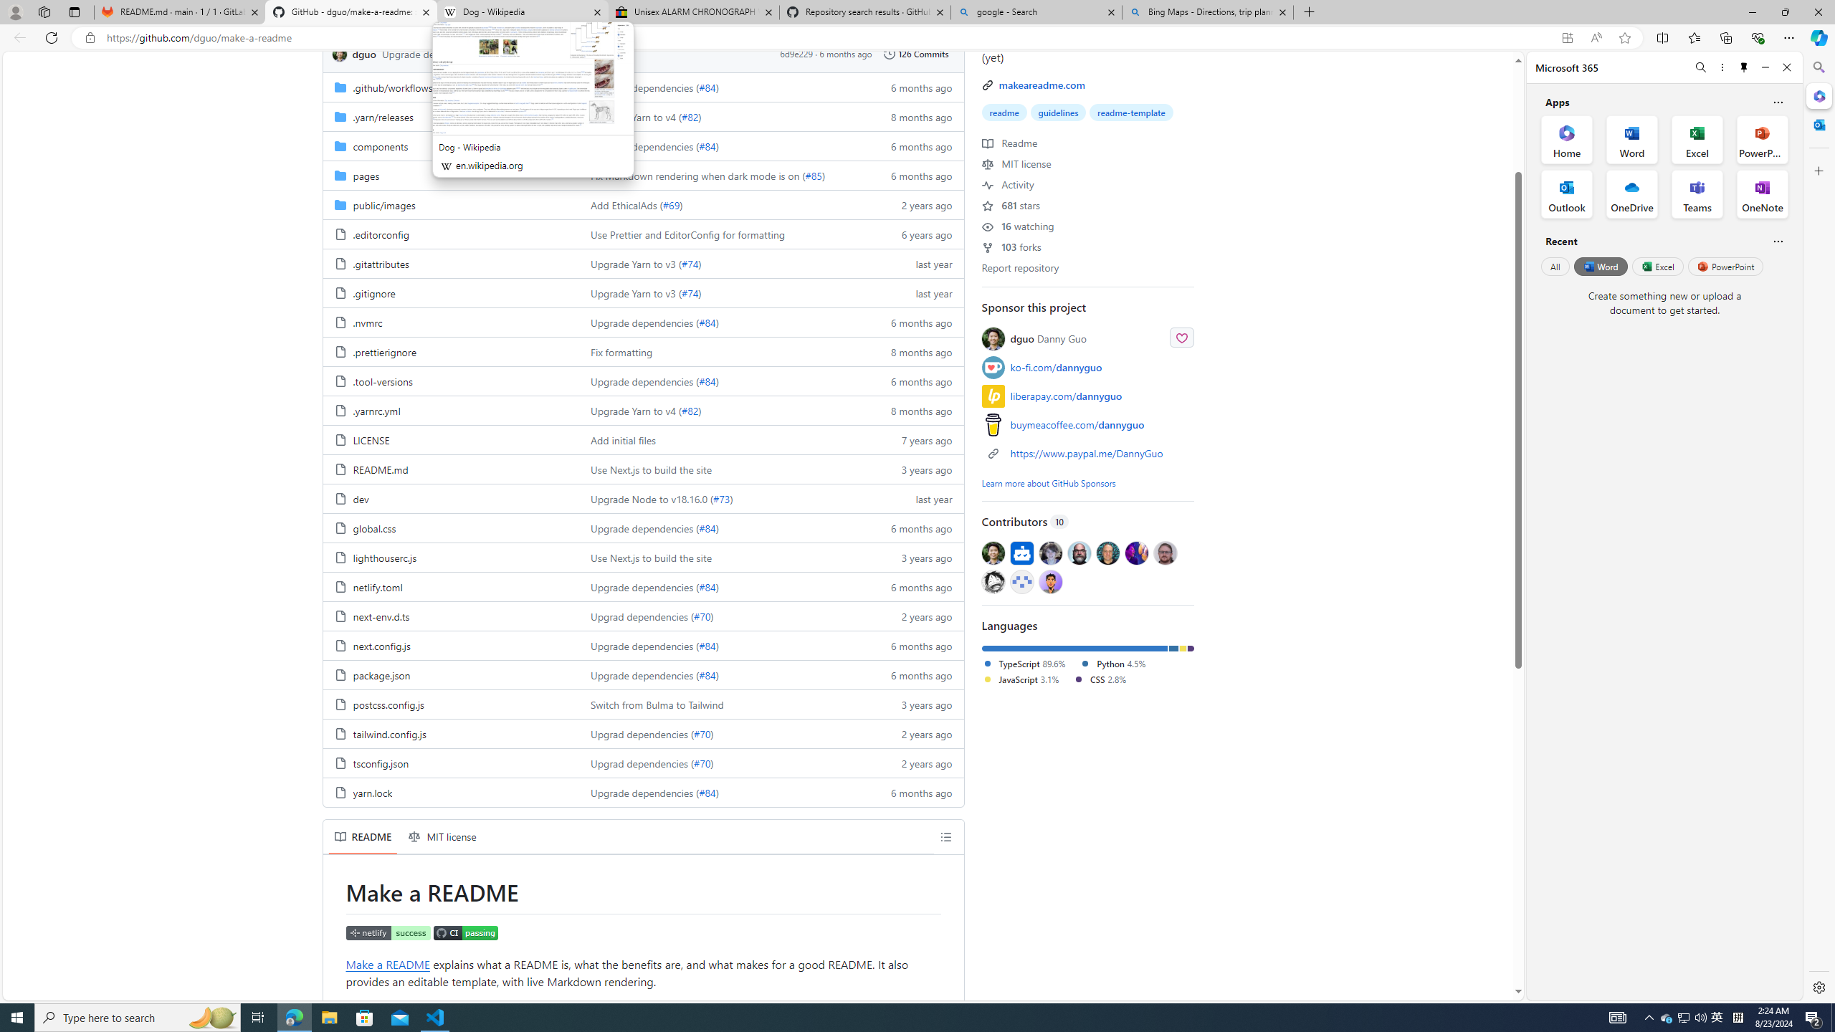 The image size is (1835, 1032). I want to click on Use Prettier and EditorConfig for formatting, so click(688, 234).